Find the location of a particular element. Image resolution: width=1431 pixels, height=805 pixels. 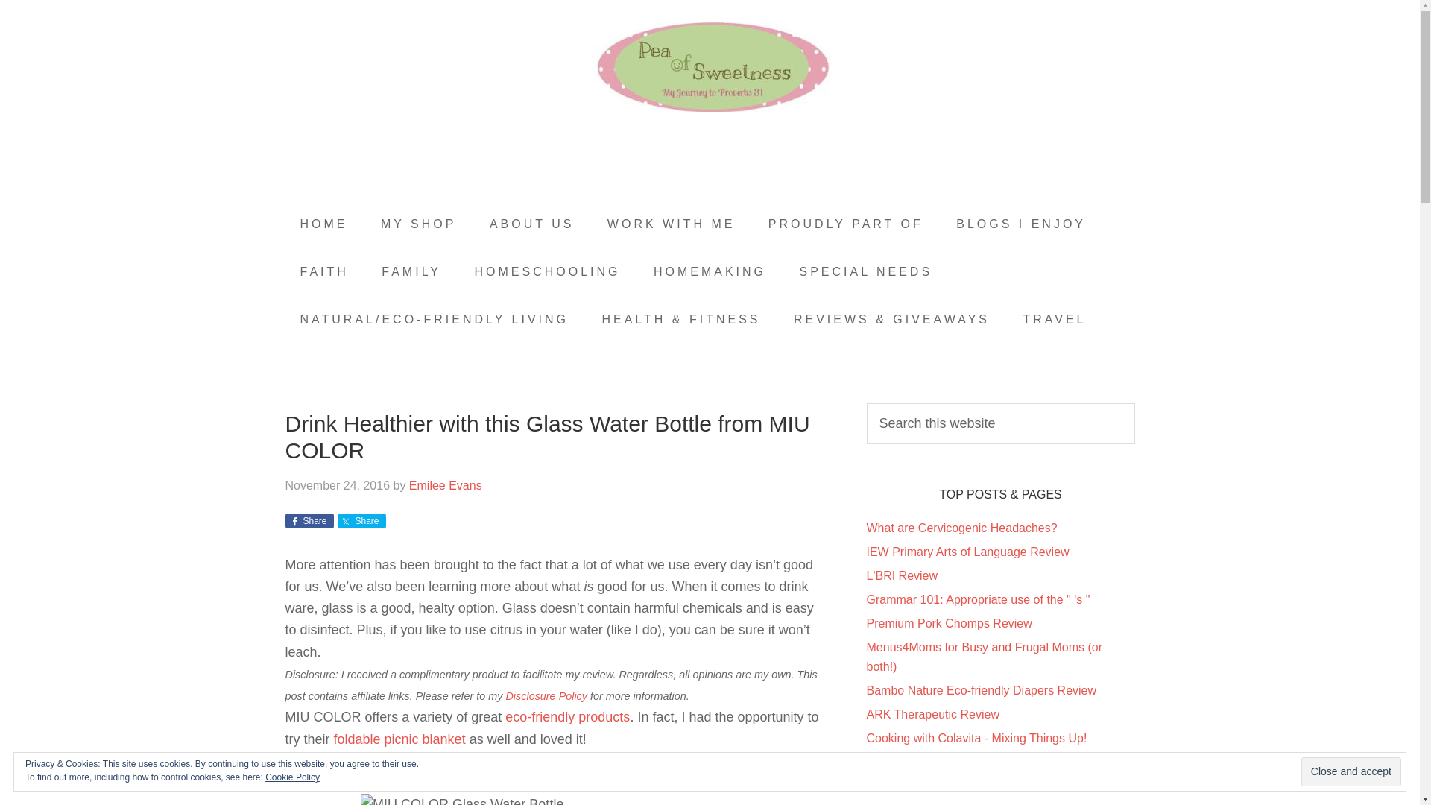

MY SHOP is located at coordinates (419, 224).